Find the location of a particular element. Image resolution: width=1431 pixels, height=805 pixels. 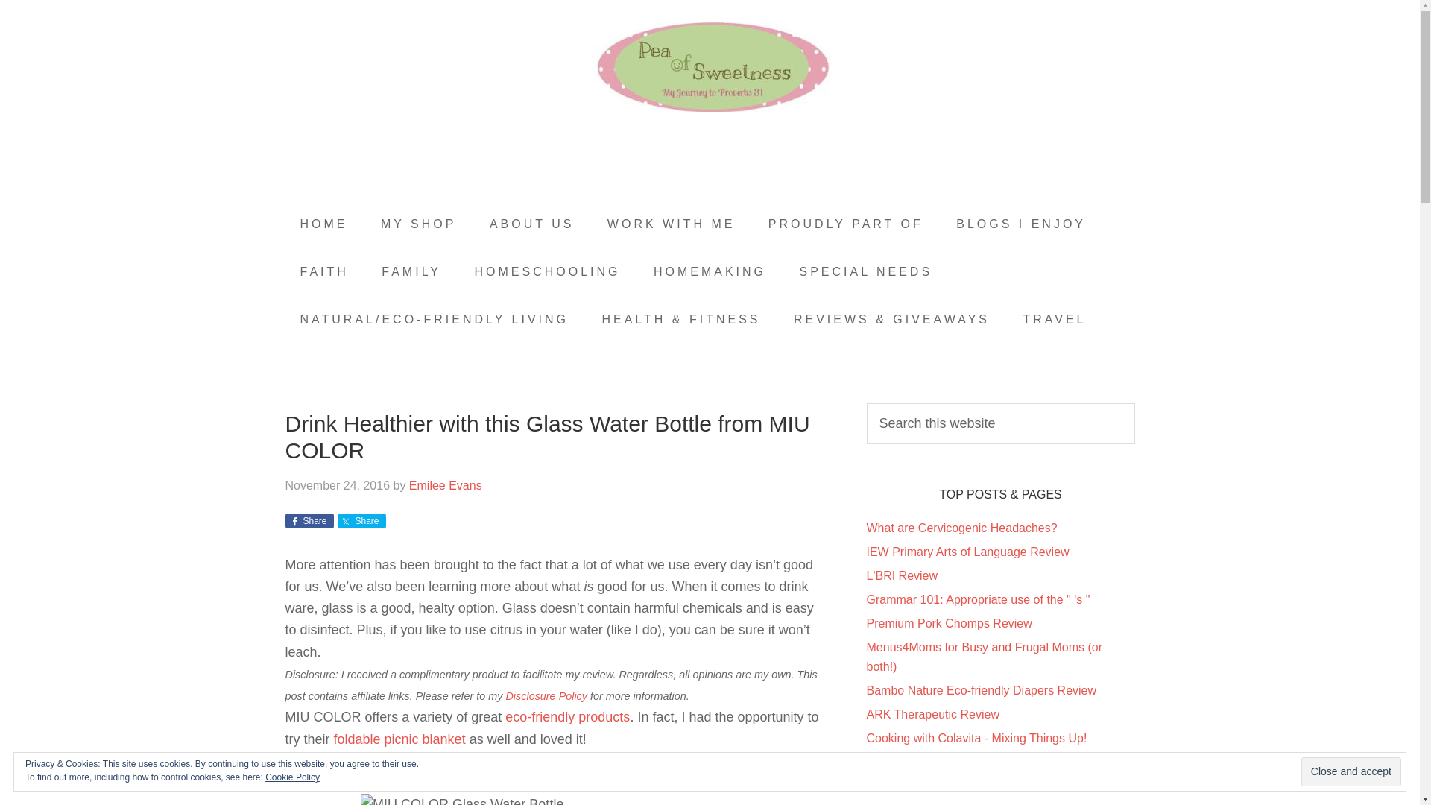

MY SHOP is located at coordinates (419, 224).